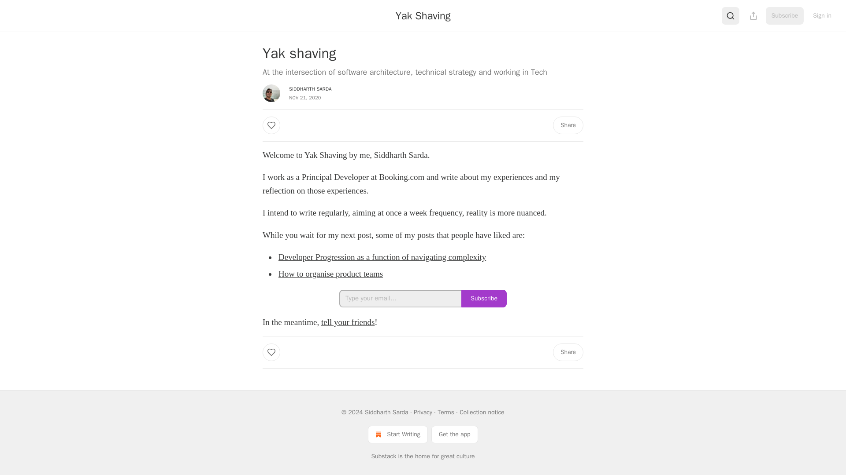  I want to click on How to organise product teams, so click(330, 274).